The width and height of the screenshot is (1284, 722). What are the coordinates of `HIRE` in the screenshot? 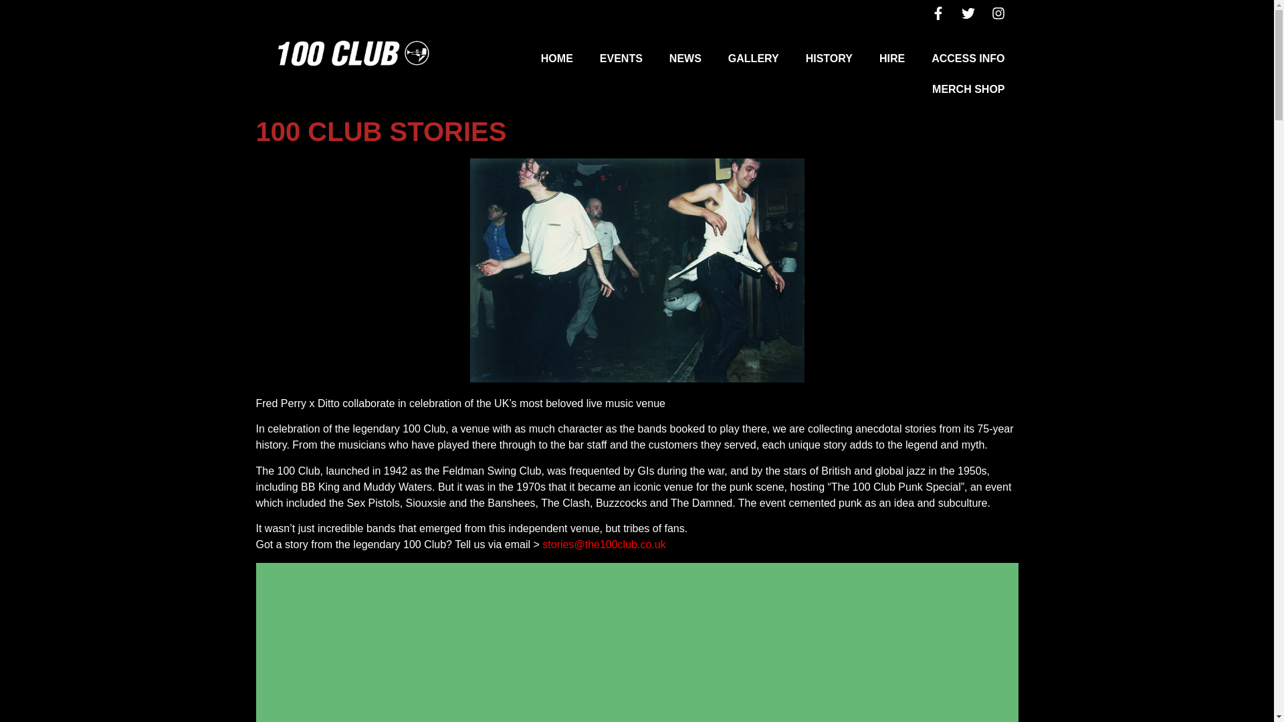 It's located at (891, 59).